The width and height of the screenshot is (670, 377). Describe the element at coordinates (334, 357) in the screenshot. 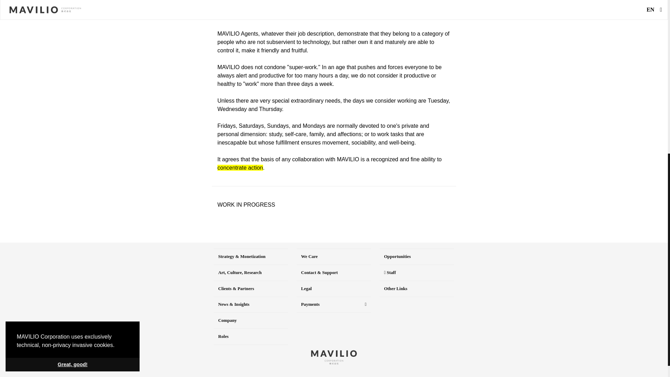

I see `MAVILIO Corporation` at that location.